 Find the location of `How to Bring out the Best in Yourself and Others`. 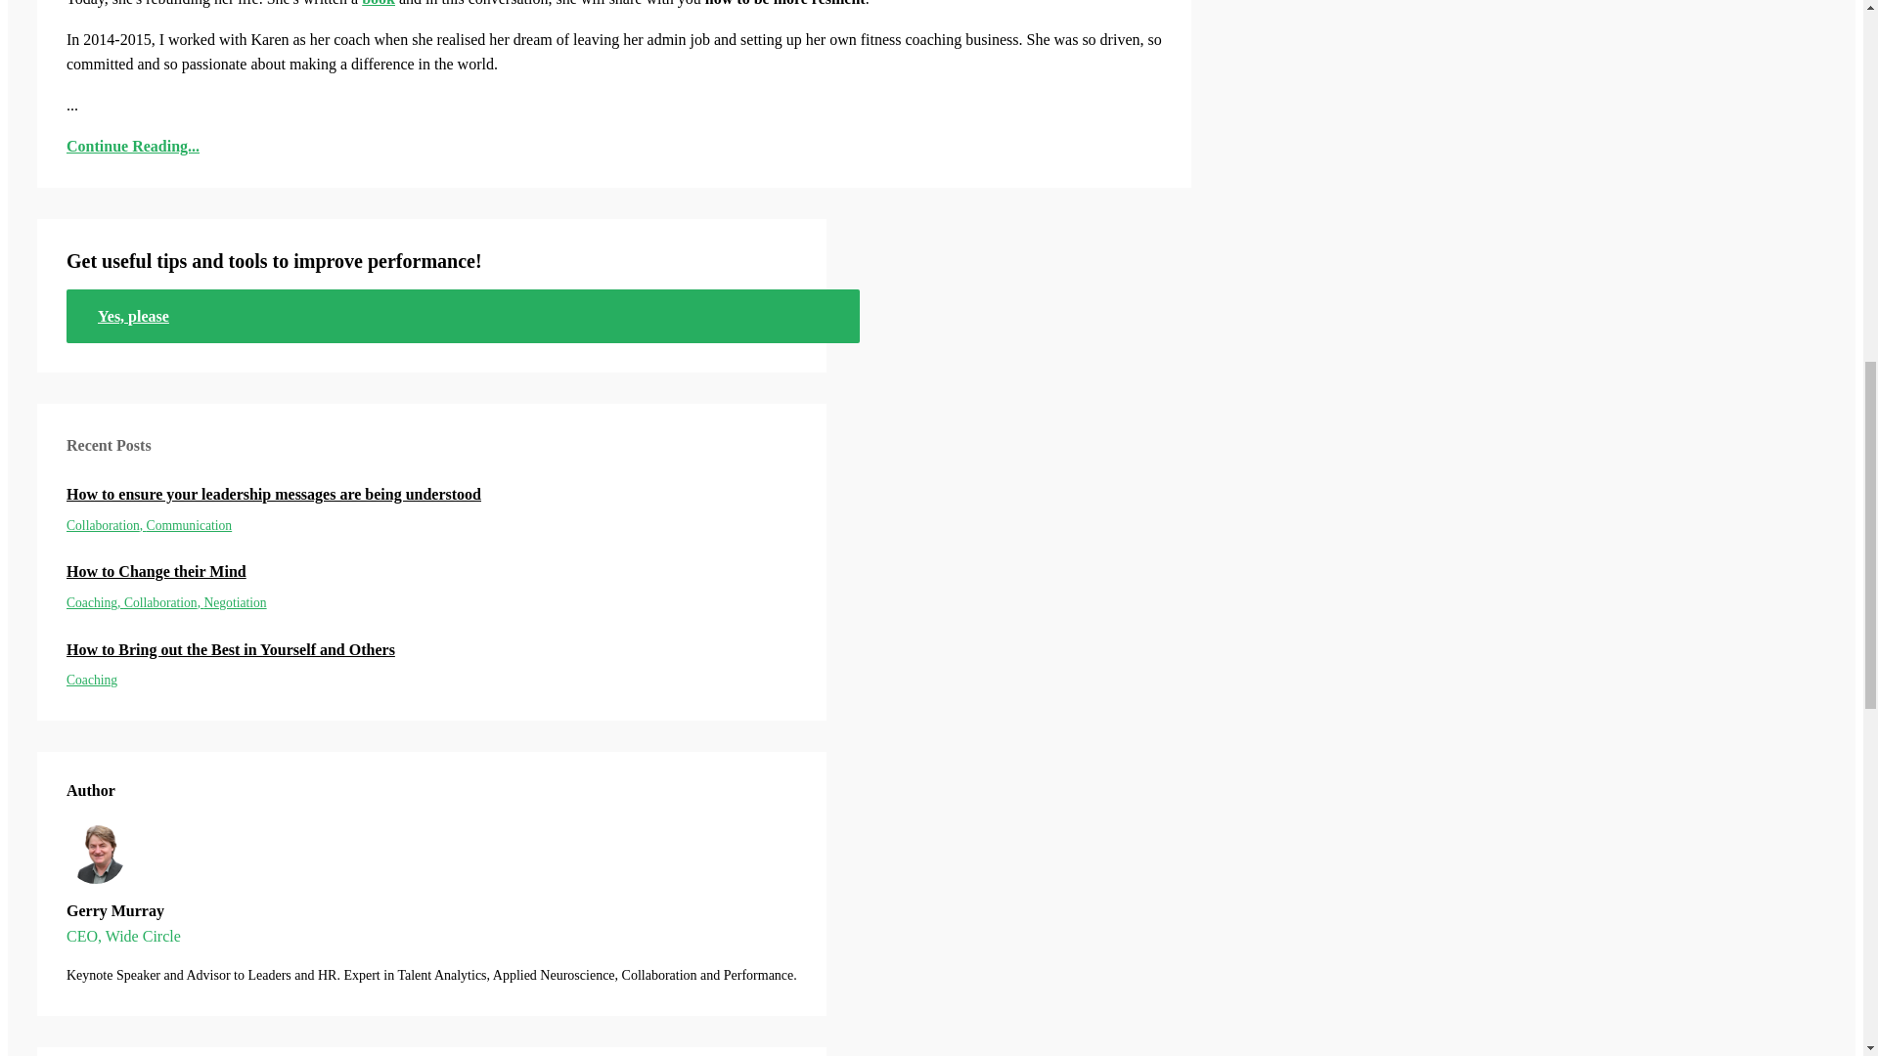

How to Bring out the Best in Yourself and Others is located at coordinates (430, 650).